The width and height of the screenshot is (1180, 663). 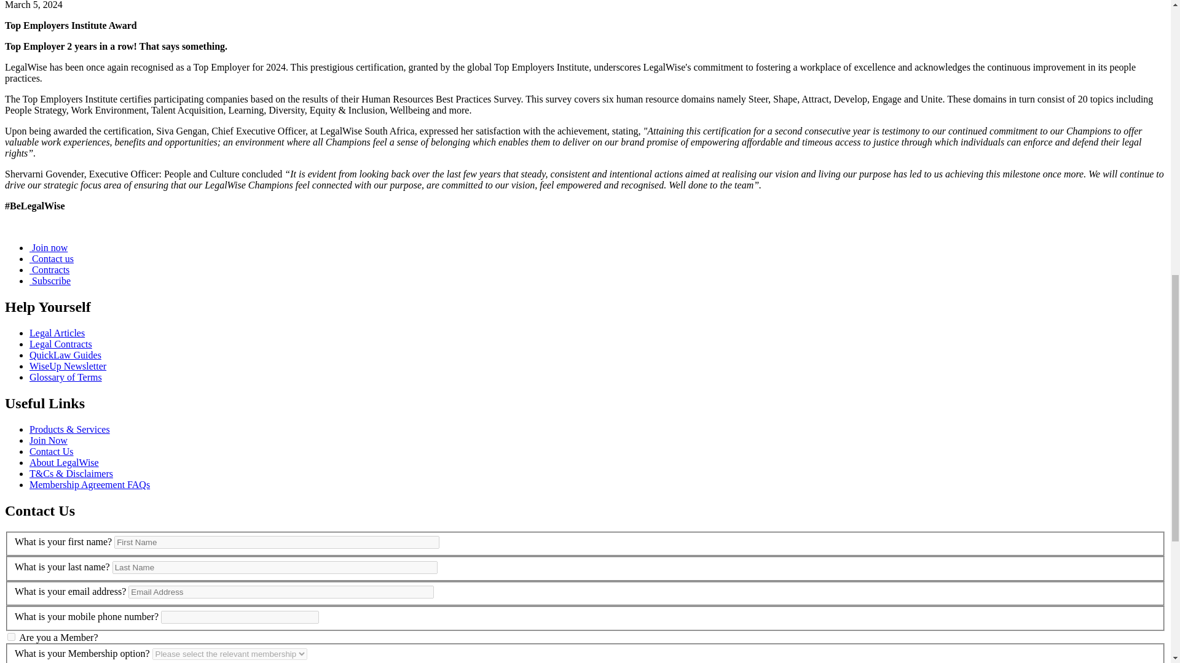 I want to click on Join LegalWise to have the law on your side., so click(x=48, y=440).